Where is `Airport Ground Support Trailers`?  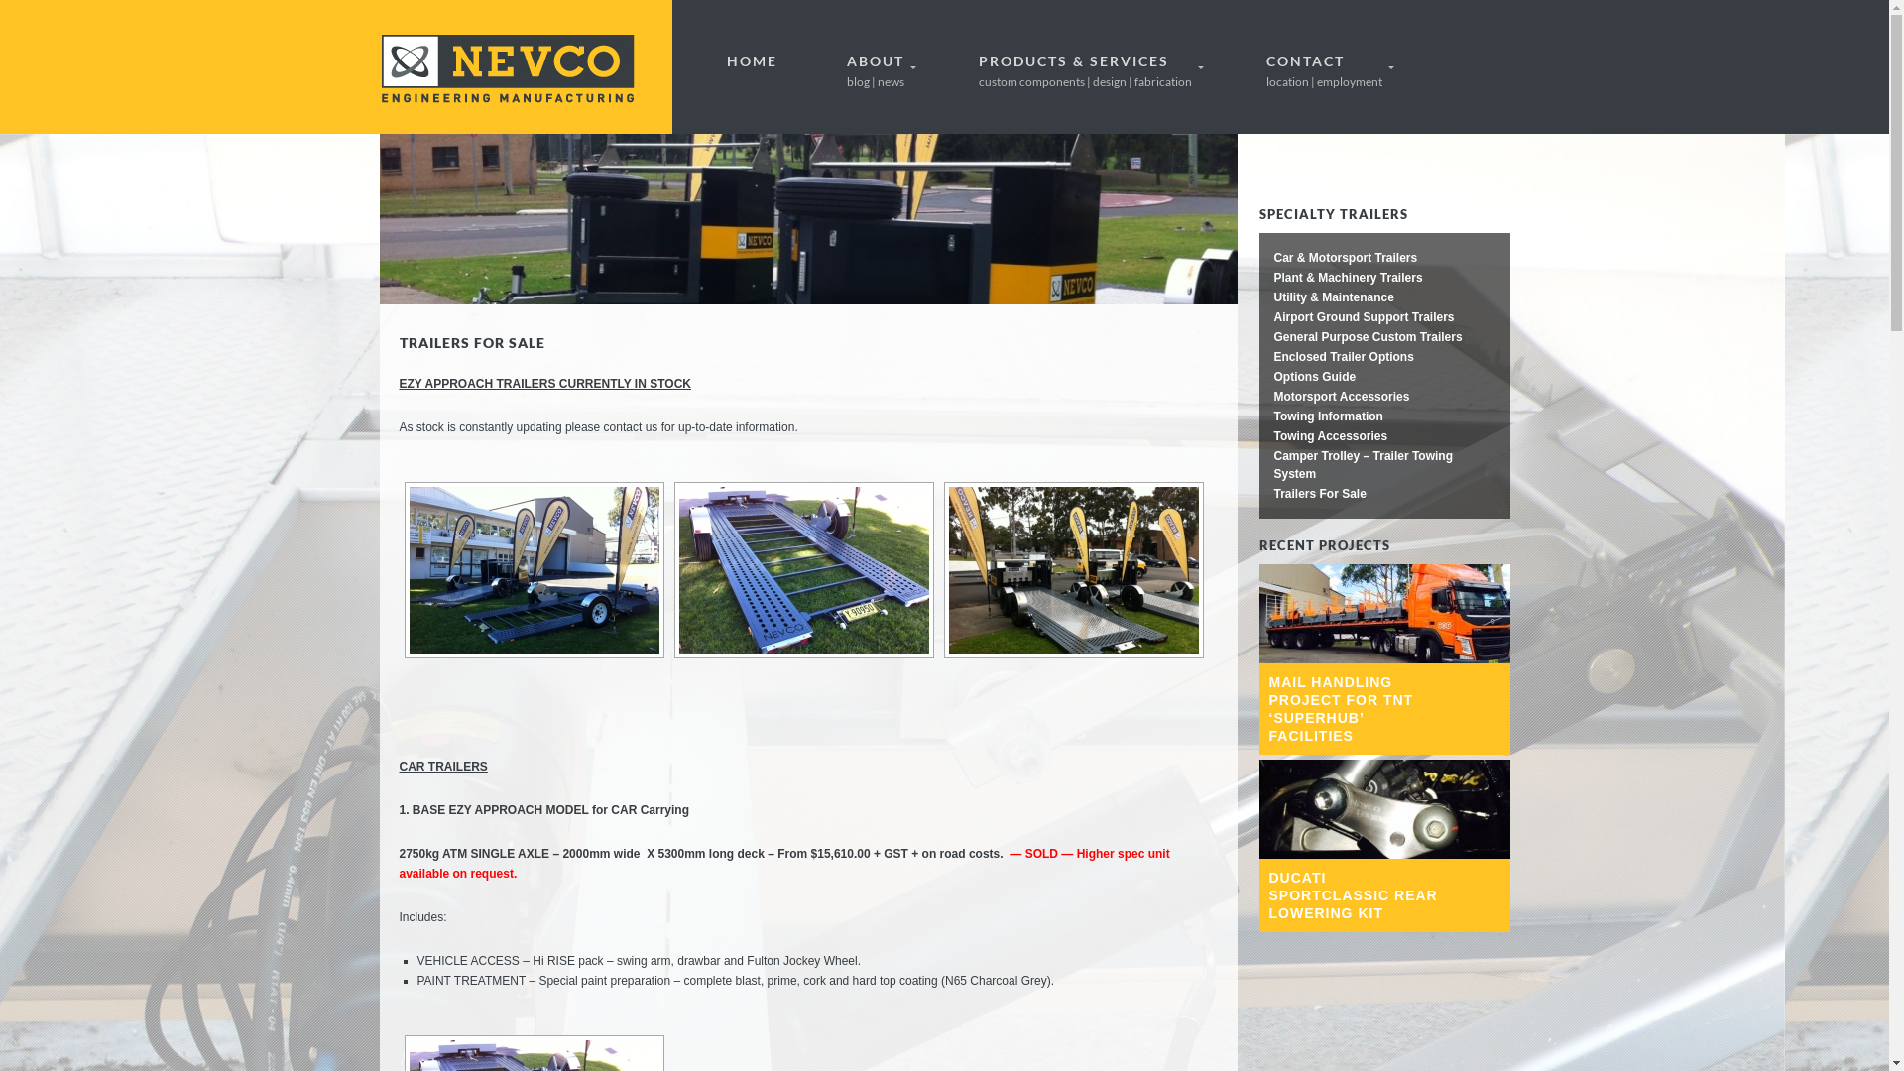
Airport Ground Support Trailers is located at coordinates (1364, 317).